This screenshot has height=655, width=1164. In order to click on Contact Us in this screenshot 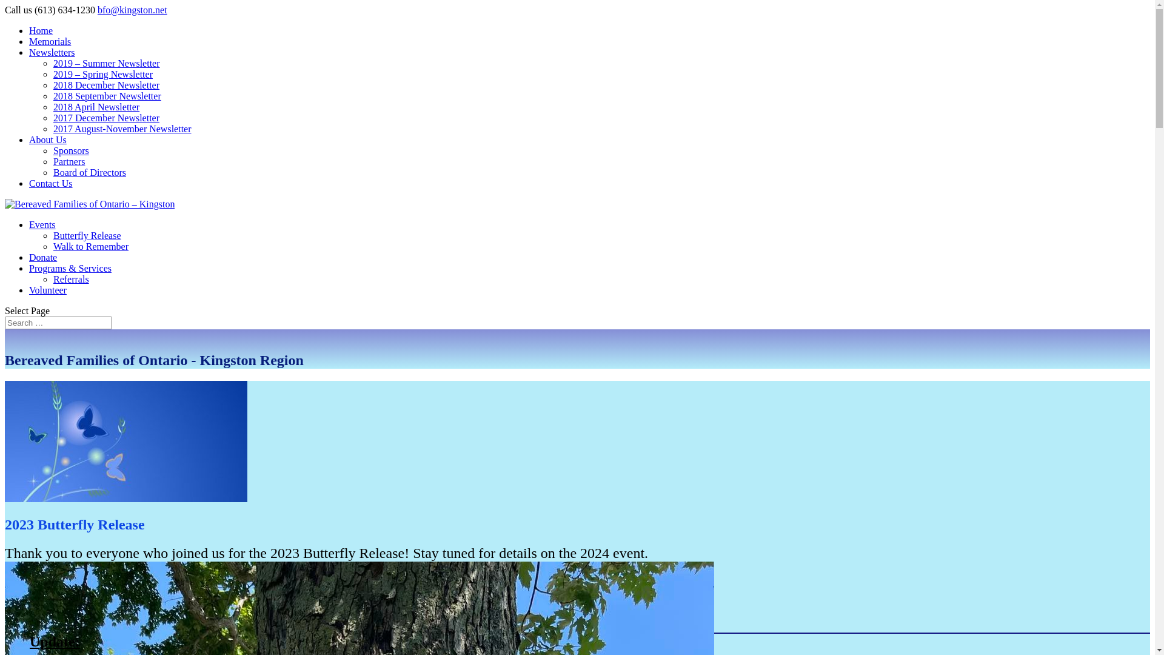, I will do `click(51, 183)`.